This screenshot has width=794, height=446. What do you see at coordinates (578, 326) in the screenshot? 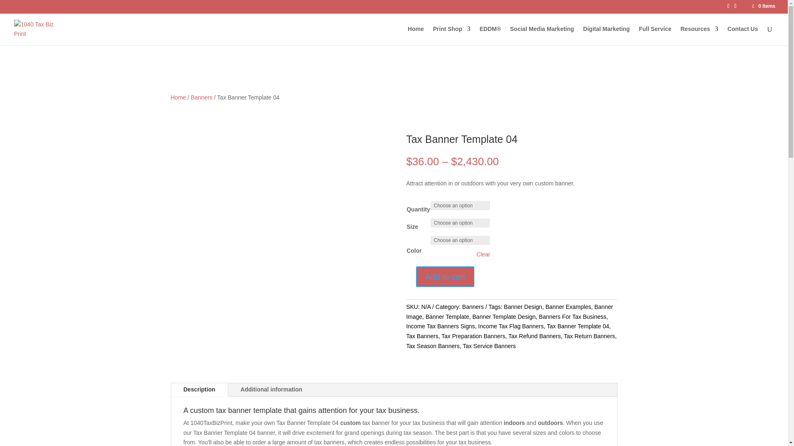
I see `Tax Banner Template 04` at bounding box center [578, 326].